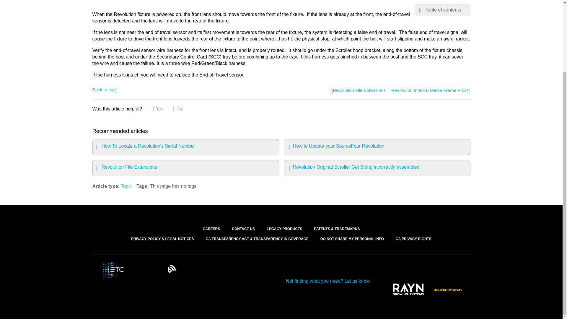  Describe the element at coordinates (358, 91) in the screenshot. I see `Revolution File Extensions` at that location.